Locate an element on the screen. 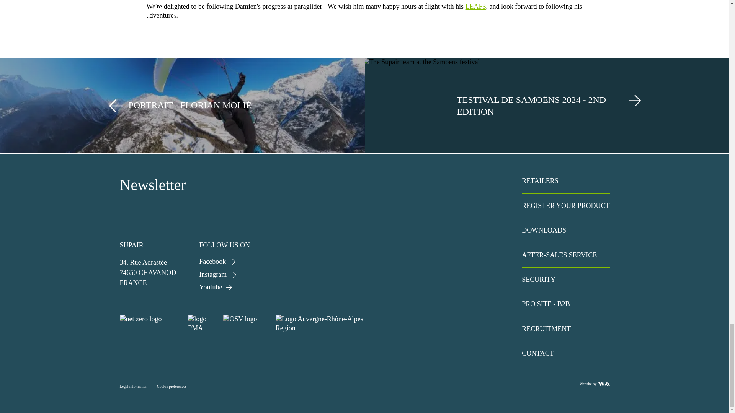  OSV is located at coordinates (244, 324).